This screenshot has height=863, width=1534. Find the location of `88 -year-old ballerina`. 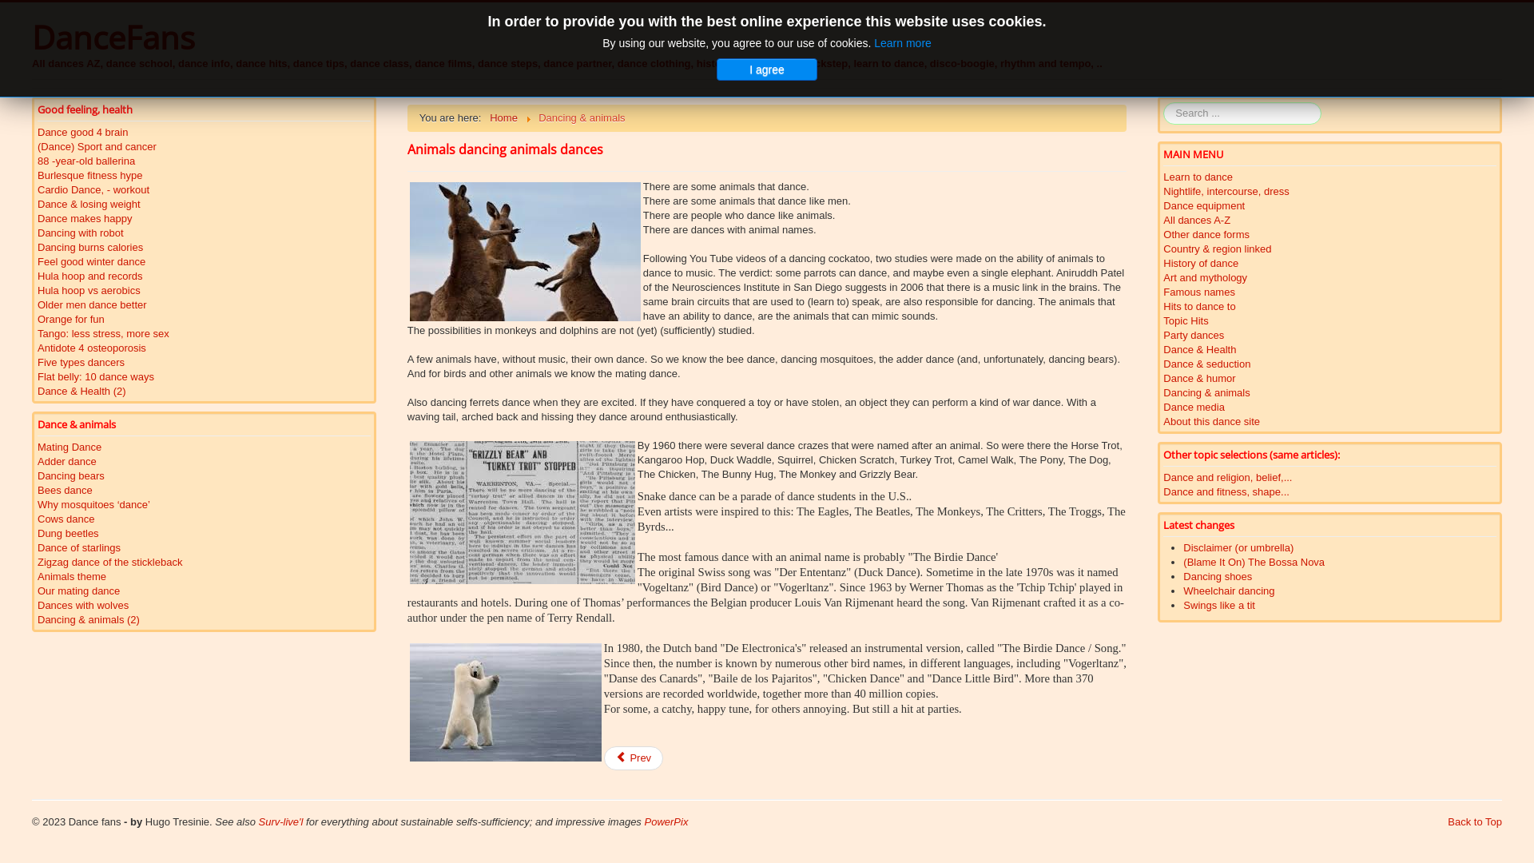

88 -year-old ballerina is located at coordinates (205, 161).